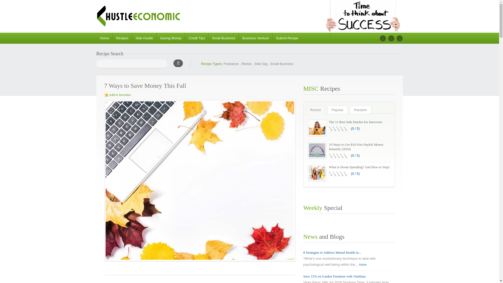 The width and height of the screenshot is (503, 283). What do you see at coordinates (356, 122) in the screenshot?
I see `The 11 Best Side Hustles for Introverts` at bounding box center [356, 122].